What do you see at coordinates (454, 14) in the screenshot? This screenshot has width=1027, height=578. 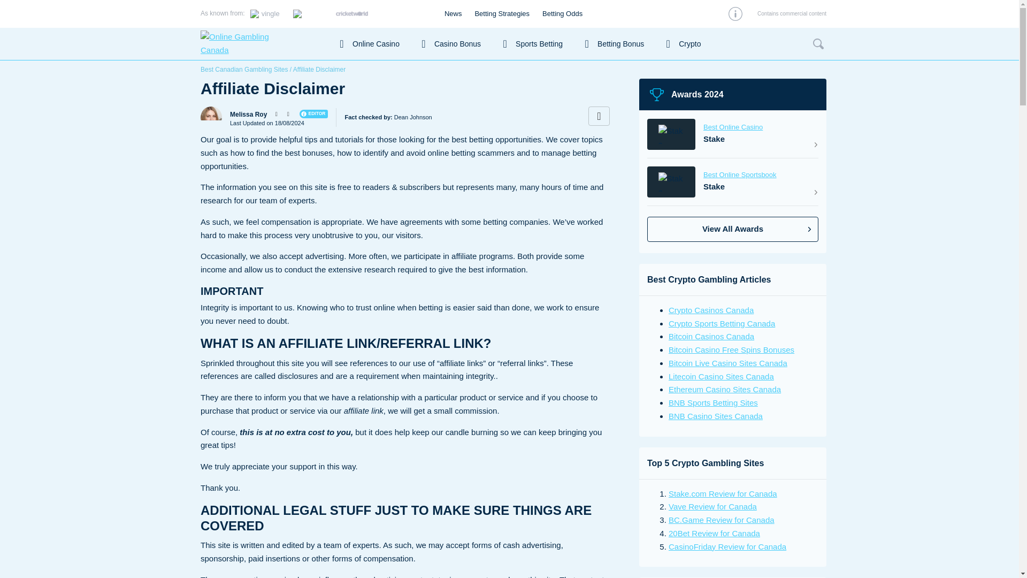 I see `News` at bounding box center [454, 14].